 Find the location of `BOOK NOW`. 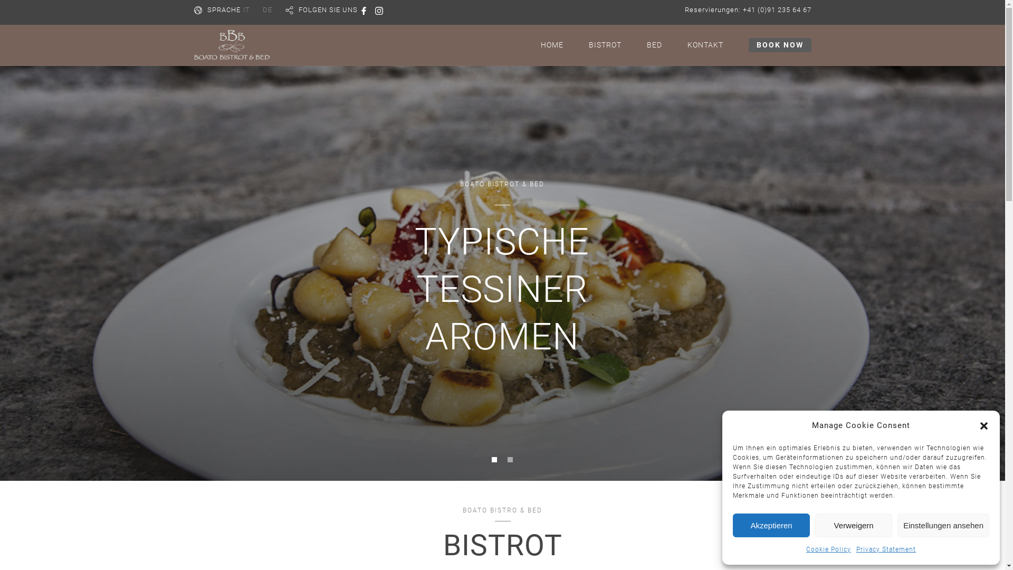

BOOK NOW is located at coordinates (780, 45).